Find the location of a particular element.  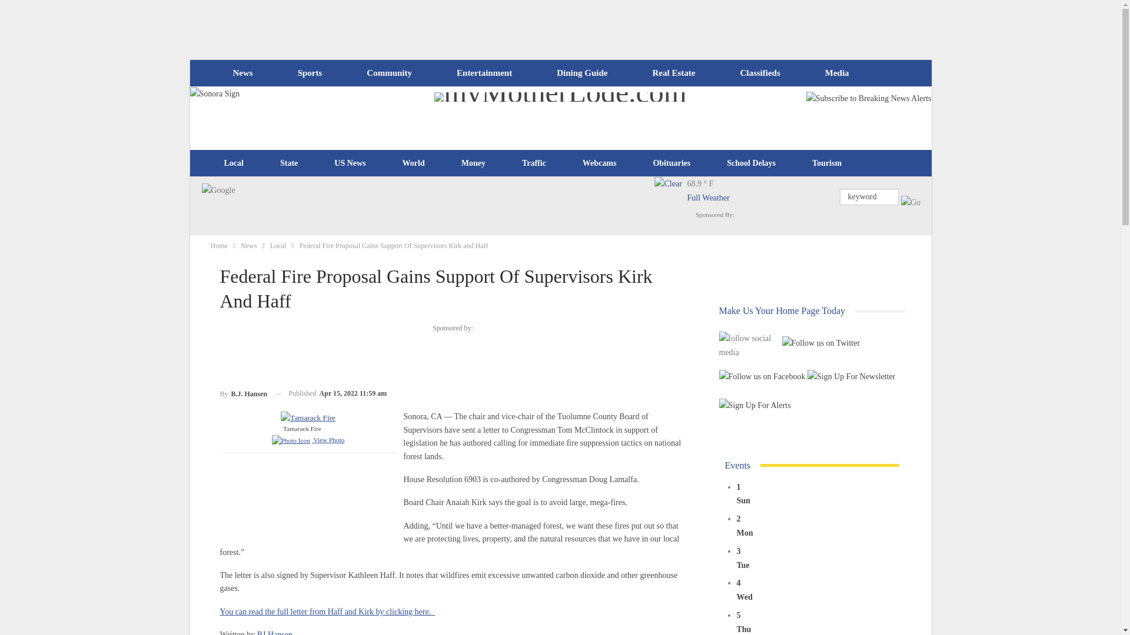

Dining Guide is located at coordinates (581, 73).